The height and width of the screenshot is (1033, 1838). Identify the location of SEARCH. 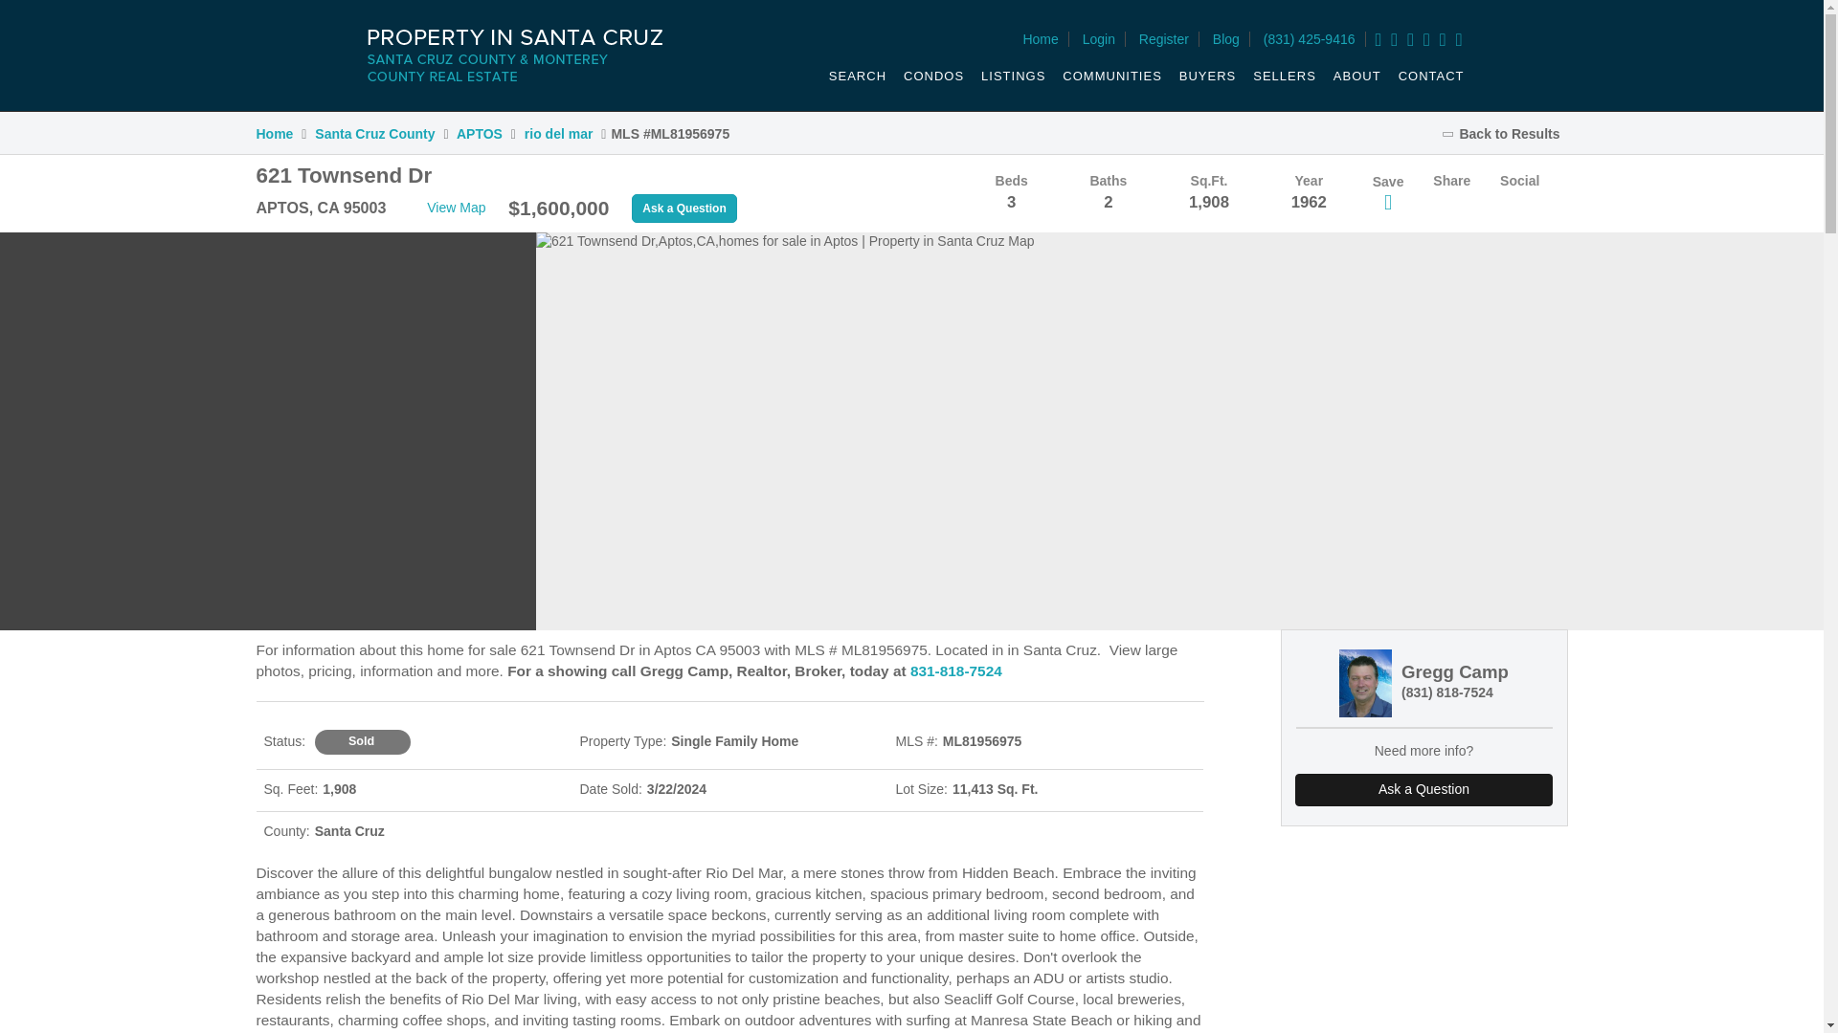
(856, 82).